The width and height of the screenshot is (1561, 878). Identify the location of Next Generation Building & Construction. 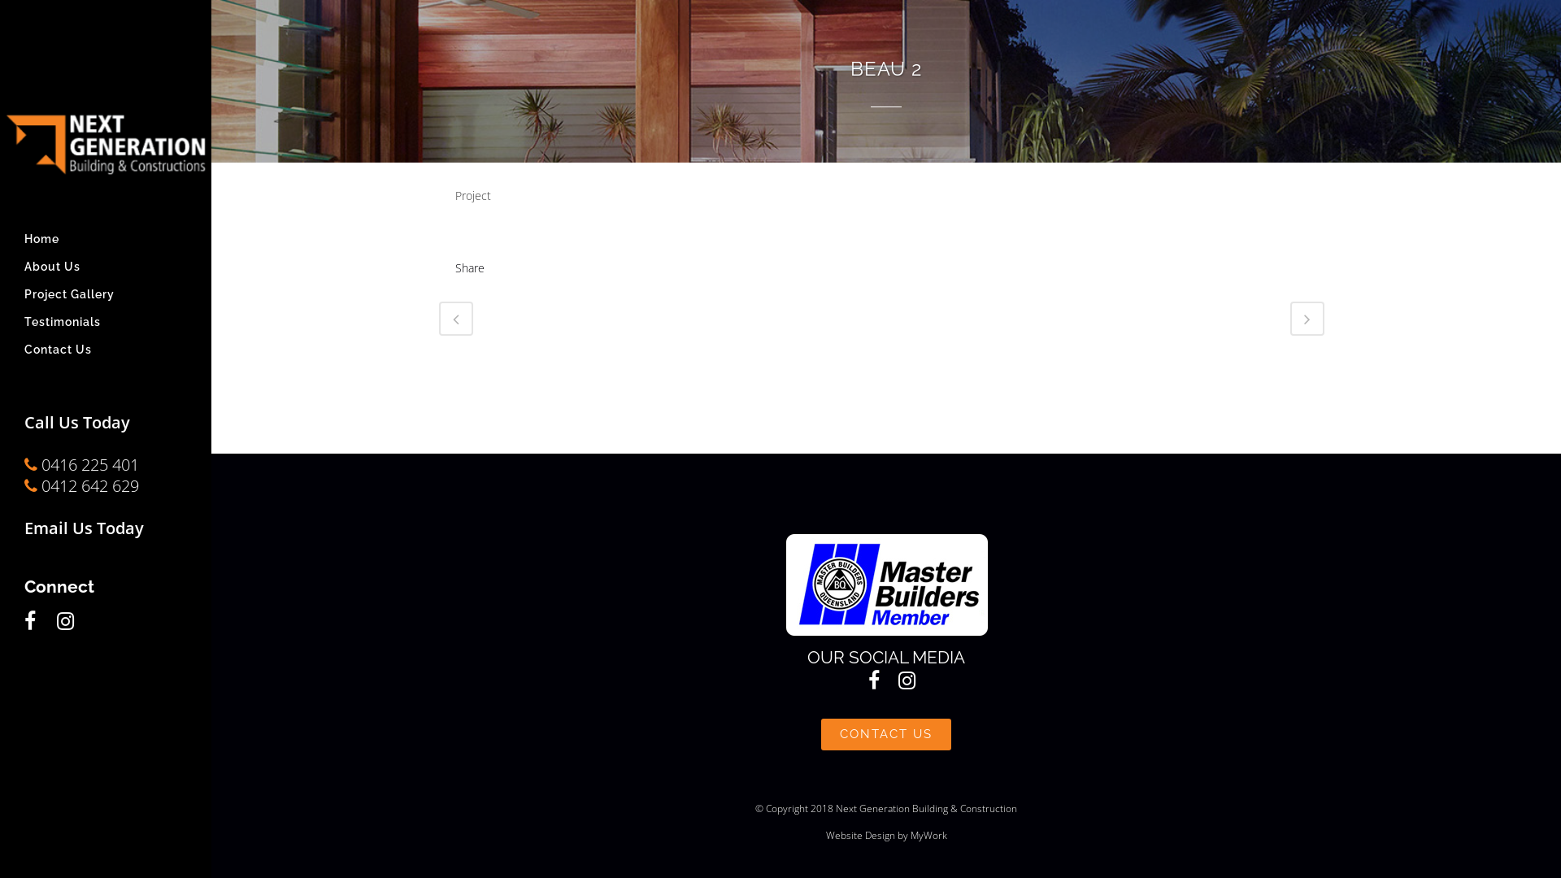
(927, 808).